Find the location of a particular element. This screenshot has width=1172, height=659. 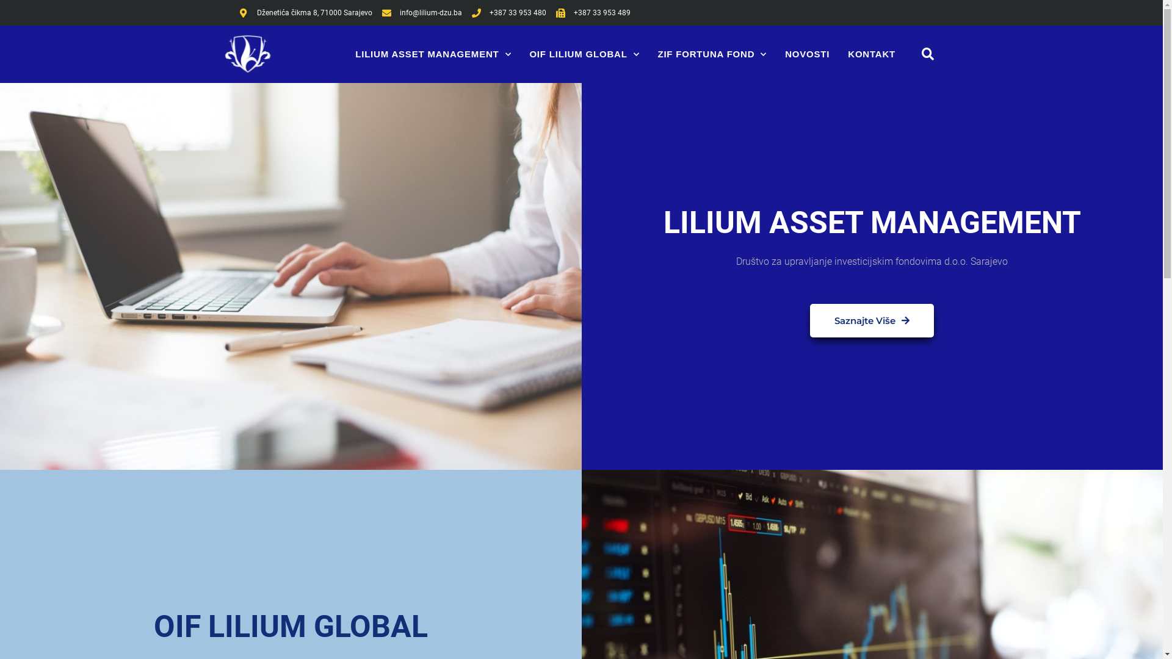

NOVOSTI is located at coordinates (807, 54).